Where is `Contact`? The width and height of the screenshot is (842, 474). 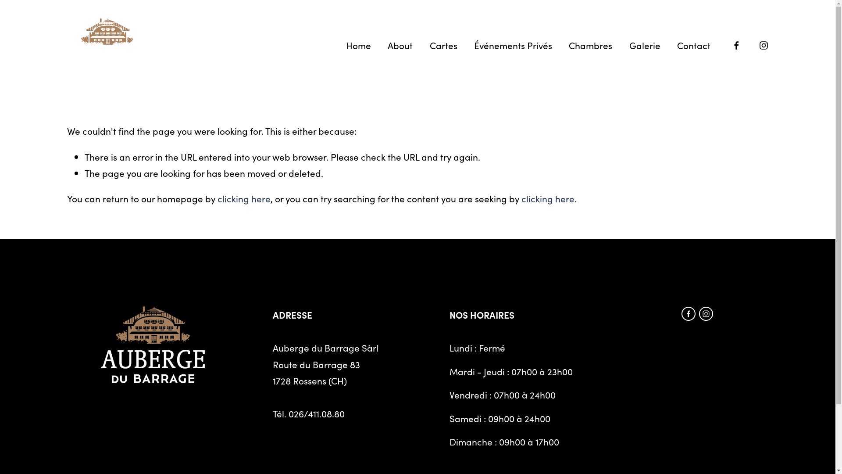 Contact is located at coordinates (694, 46).